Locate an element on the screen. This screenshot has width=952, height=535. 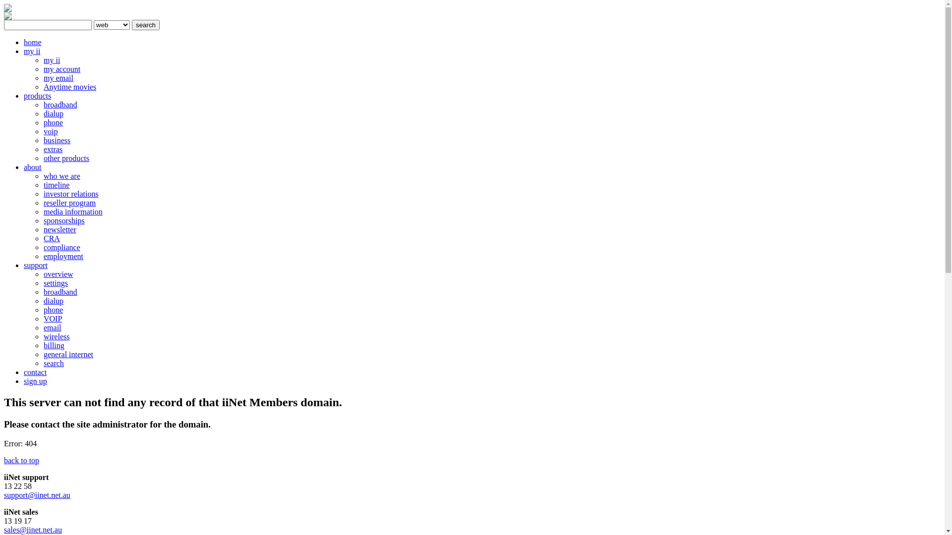
about is located at coordinates (33, 167).